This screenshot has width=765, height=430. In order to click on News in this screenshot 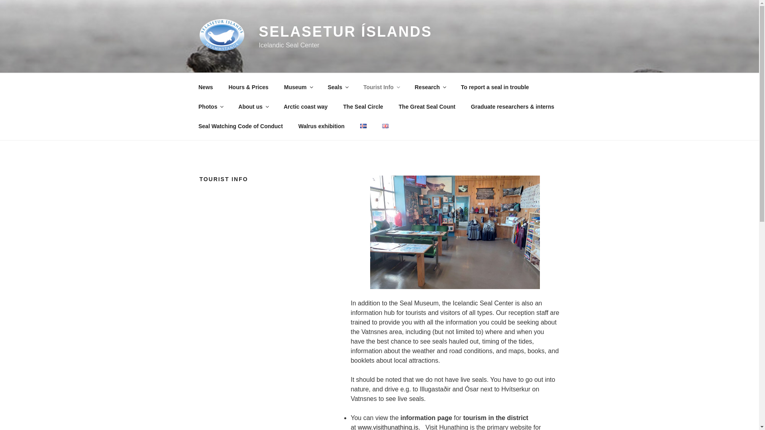, I will do `click(206, 87)`.